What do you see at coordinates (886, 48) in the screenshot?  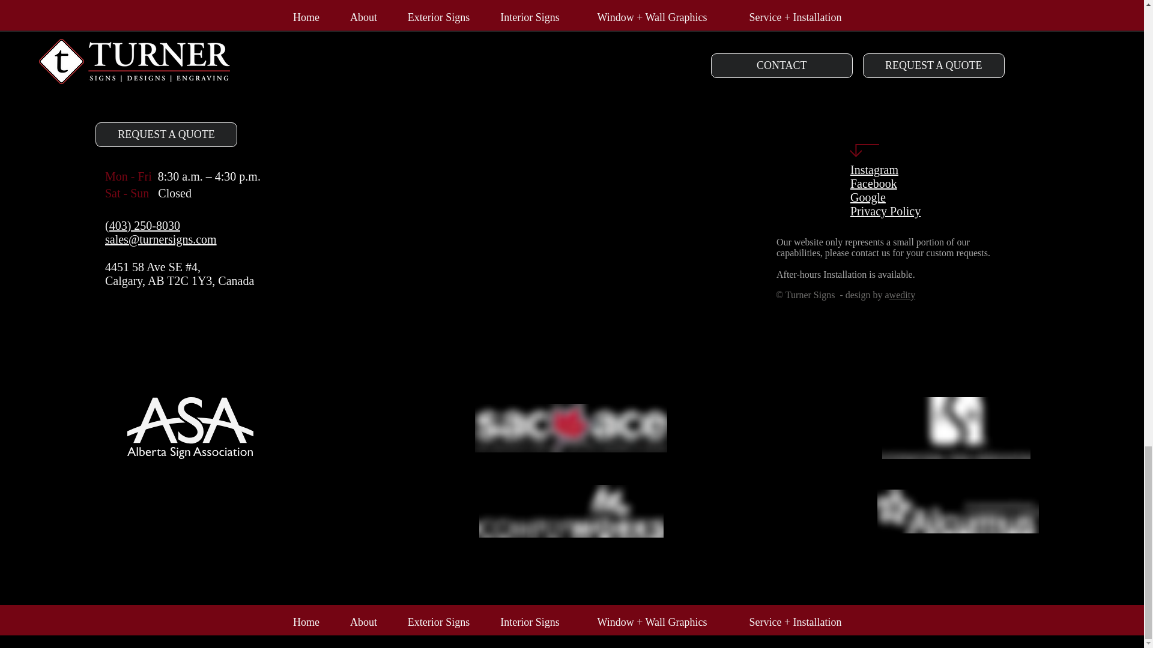 I see `Turner Signs Logo` at bounding box center [886, 48].